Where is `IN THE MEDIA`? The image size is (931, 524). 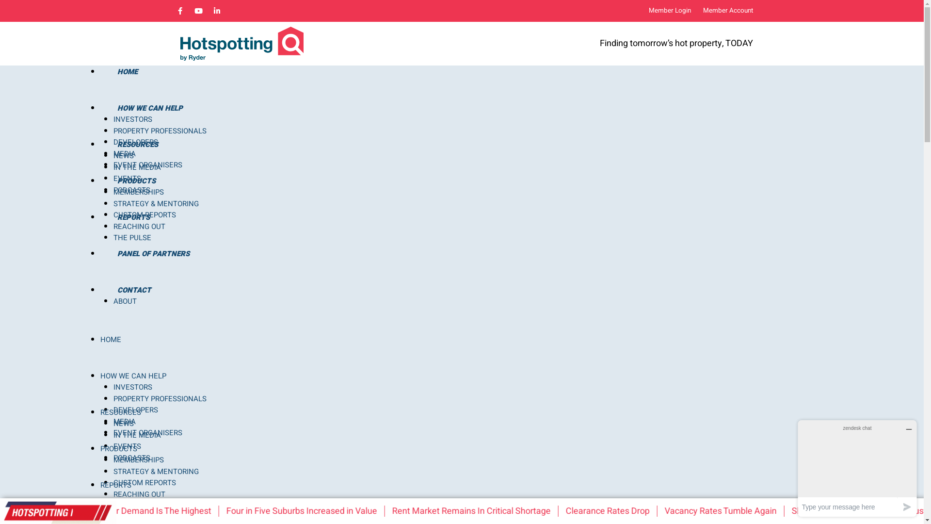 IN THE MEDIA is located at coordinates (137, 435).